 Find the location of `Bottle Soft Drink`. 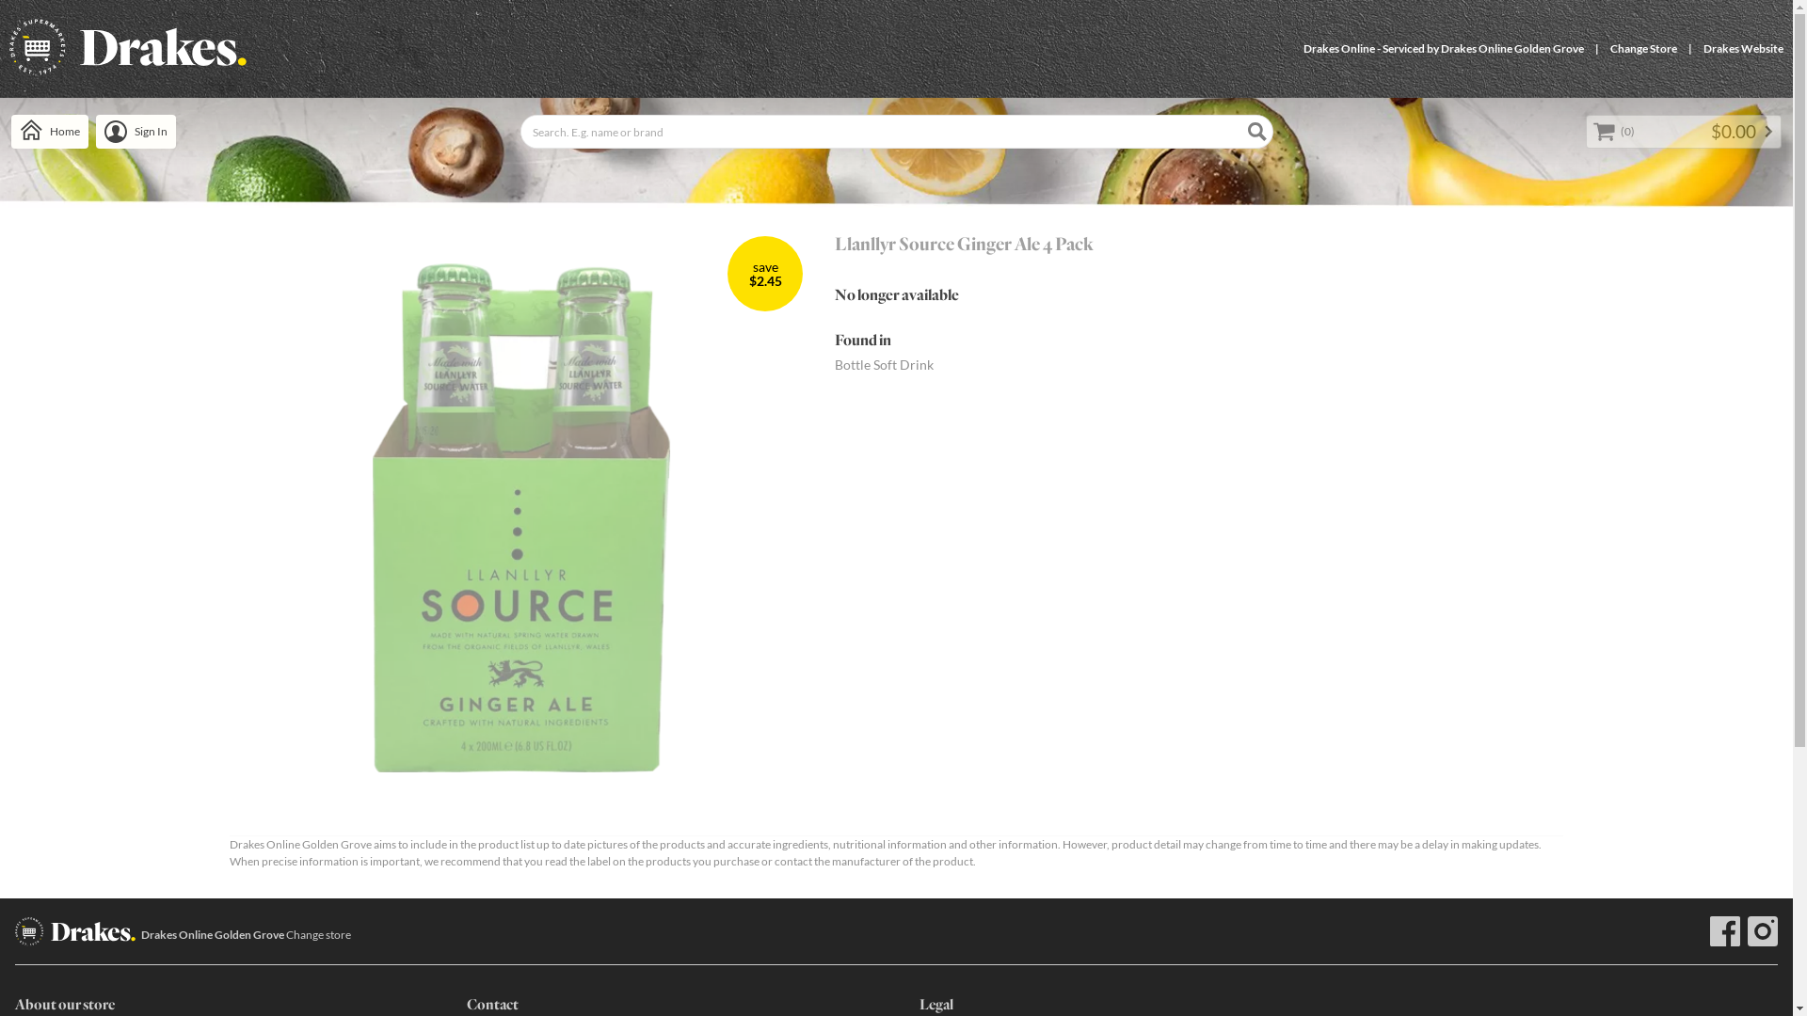

Bottle Soft Drink is located at coordinates (885, 365).